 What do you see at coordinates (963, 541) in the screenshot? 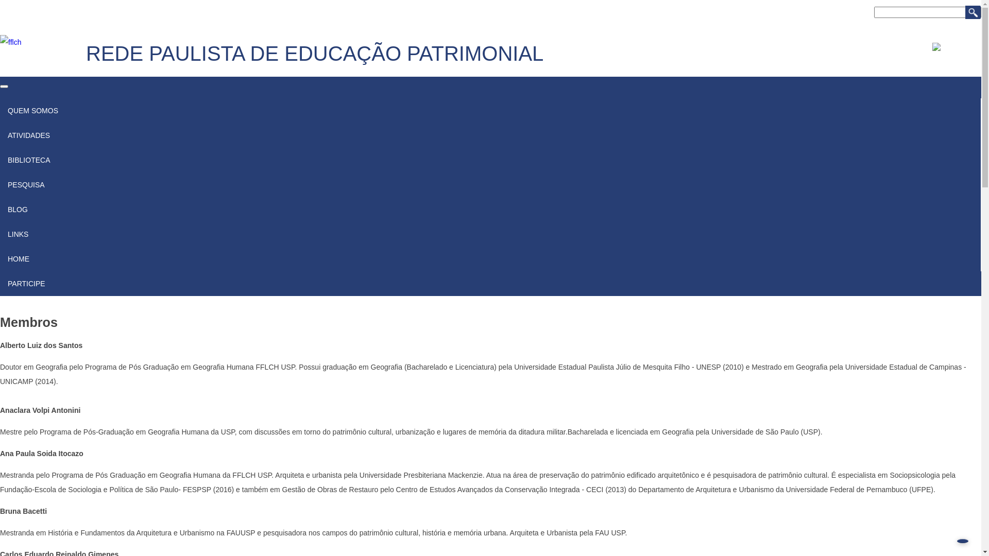
I see `Back to Top` at bounding box center [963, 541].